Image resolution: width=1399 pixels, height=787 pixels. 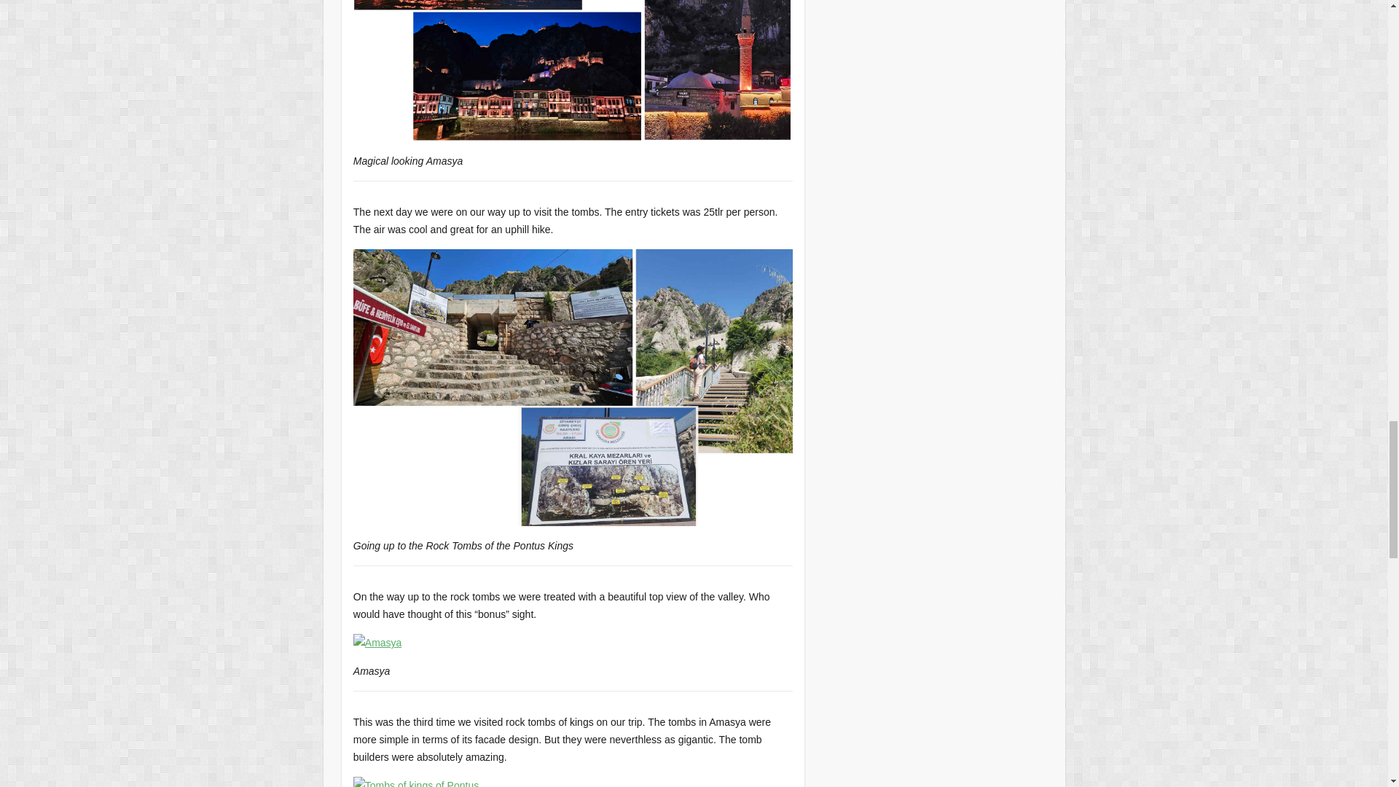 What do you see at coordinates (573, 388) in the screenshot?
I see `Going up to the Rock Tombs of the Pontus Kings` at bounding box center [573, 388].